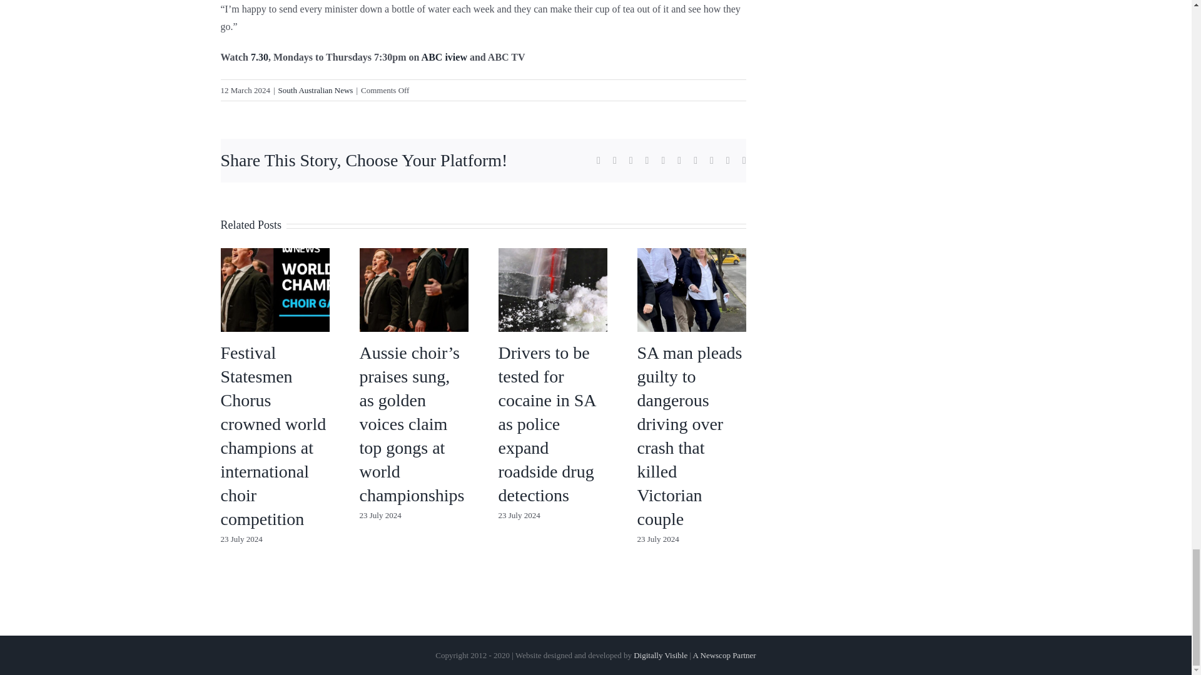 Image resolution: width=1201 pixels, height=675 pixels. Describe the element at coordinates (444, 57) in the screenshot. I see `ABC iview` at that location.